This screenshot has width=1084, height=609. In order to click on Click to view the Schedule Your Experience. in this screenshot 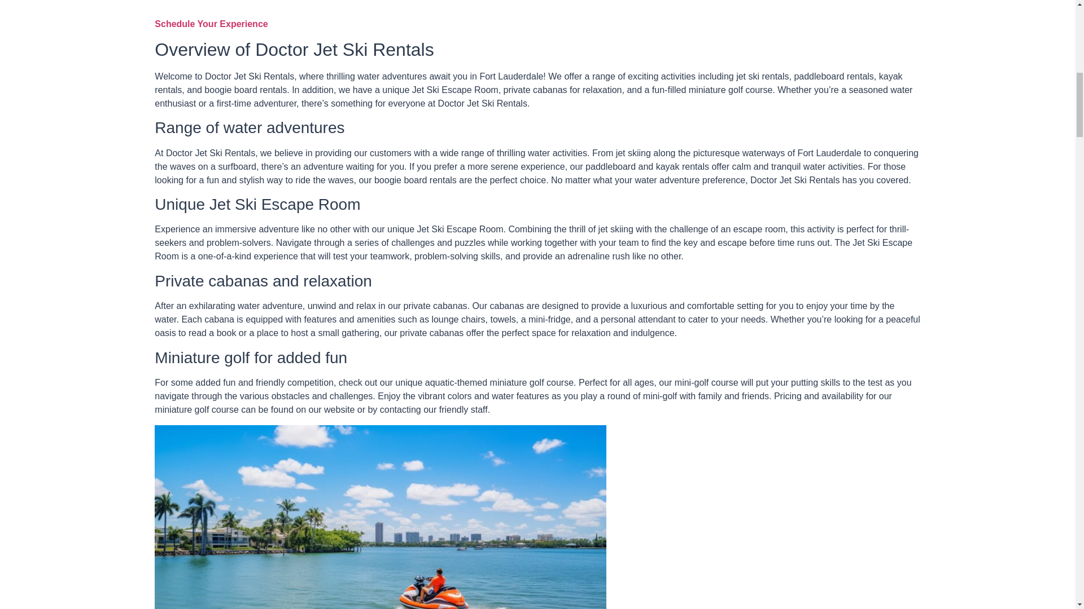, I will do `click(211, 24)`.